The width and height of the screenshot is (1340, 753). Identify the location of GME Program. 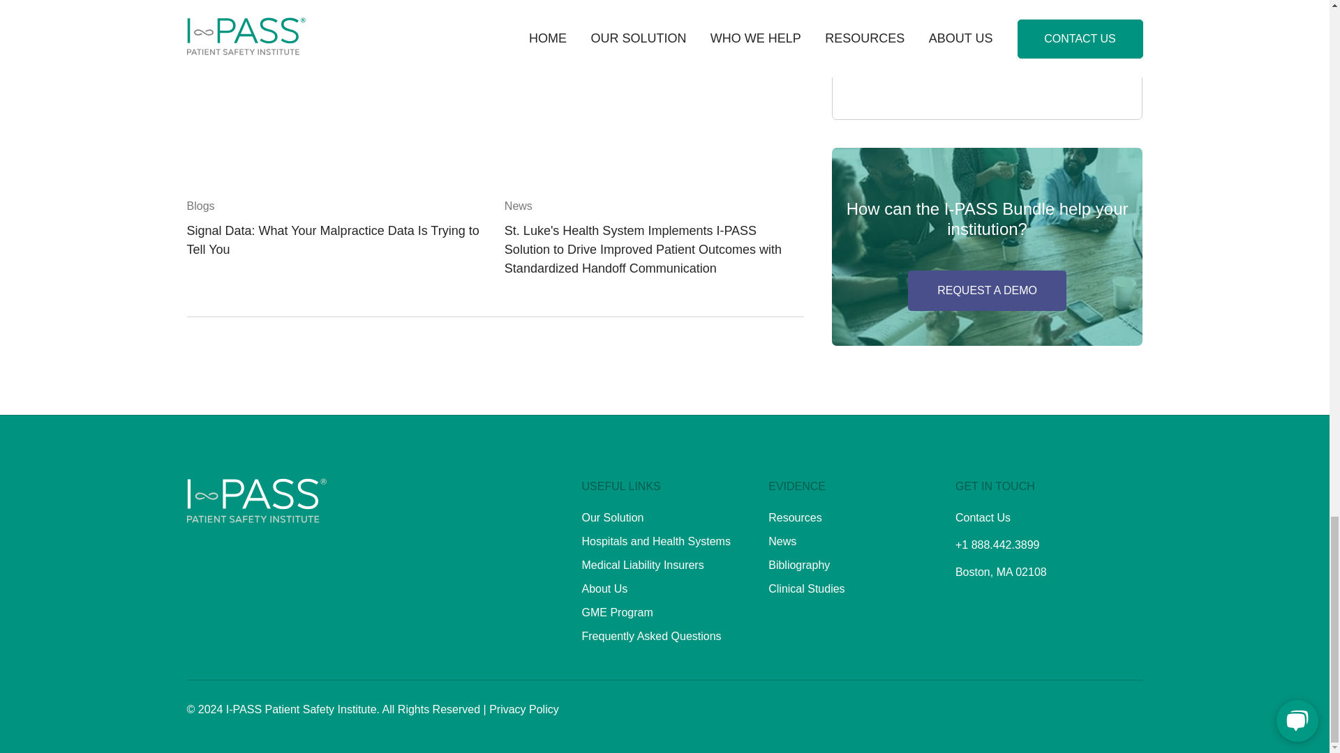
(617, 612).